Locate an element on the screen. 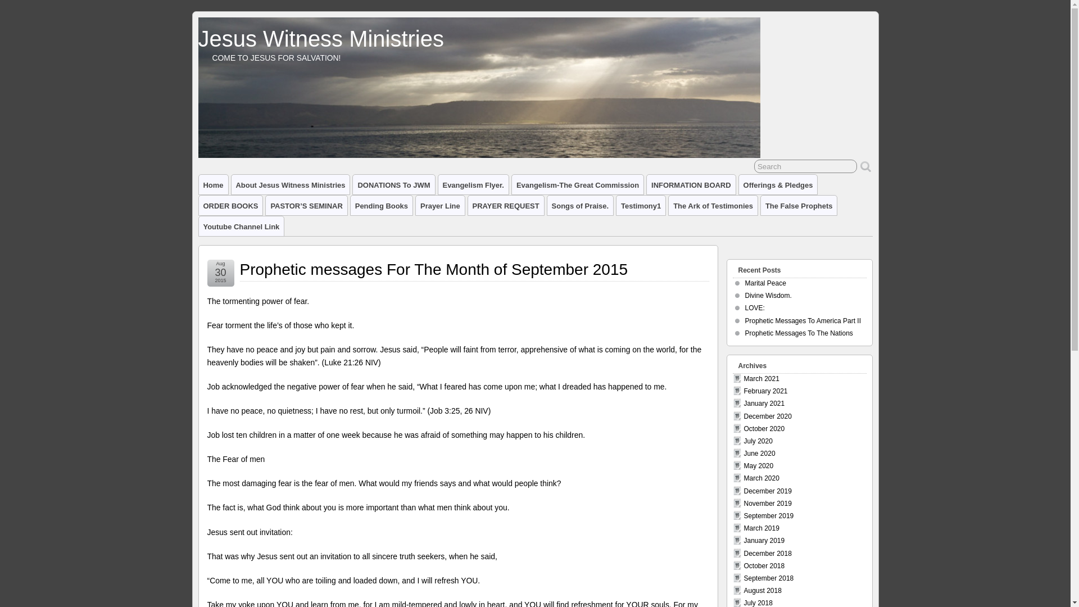  Home is located at coordinates (213, 184).